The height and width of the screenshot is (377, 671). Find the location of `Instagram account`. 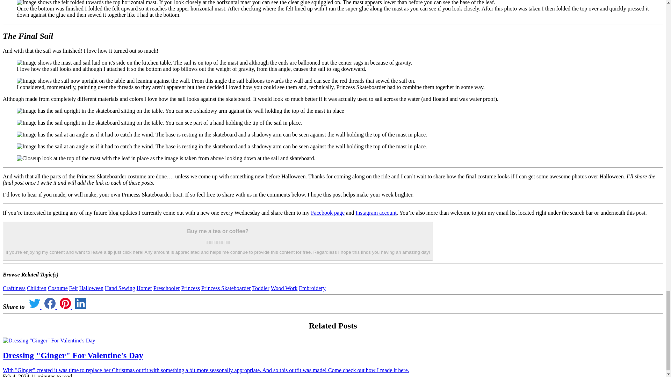

Instagram account is located at coordinates (376, 212).